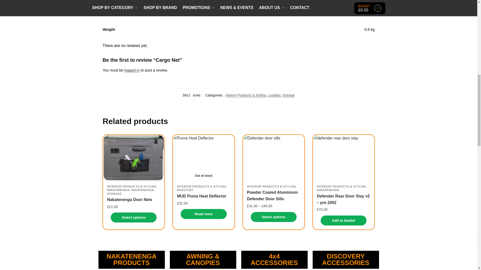  I want to click on Nakatenenga Door Nets, so click(134, 157).